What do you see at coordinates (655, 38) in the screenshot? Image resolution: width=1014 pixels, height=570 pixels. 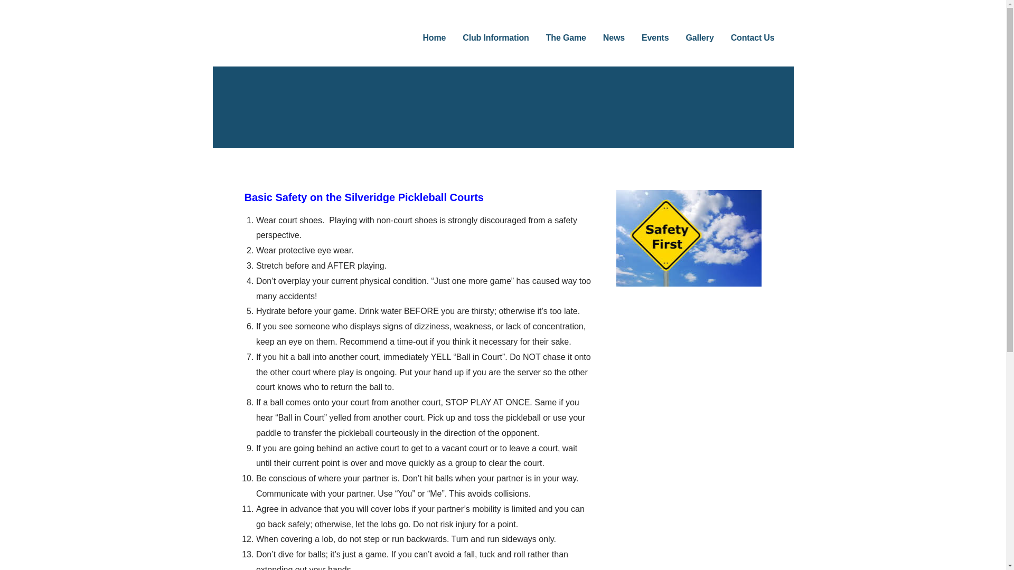 I see `Events` at bounding box center [655, 38].